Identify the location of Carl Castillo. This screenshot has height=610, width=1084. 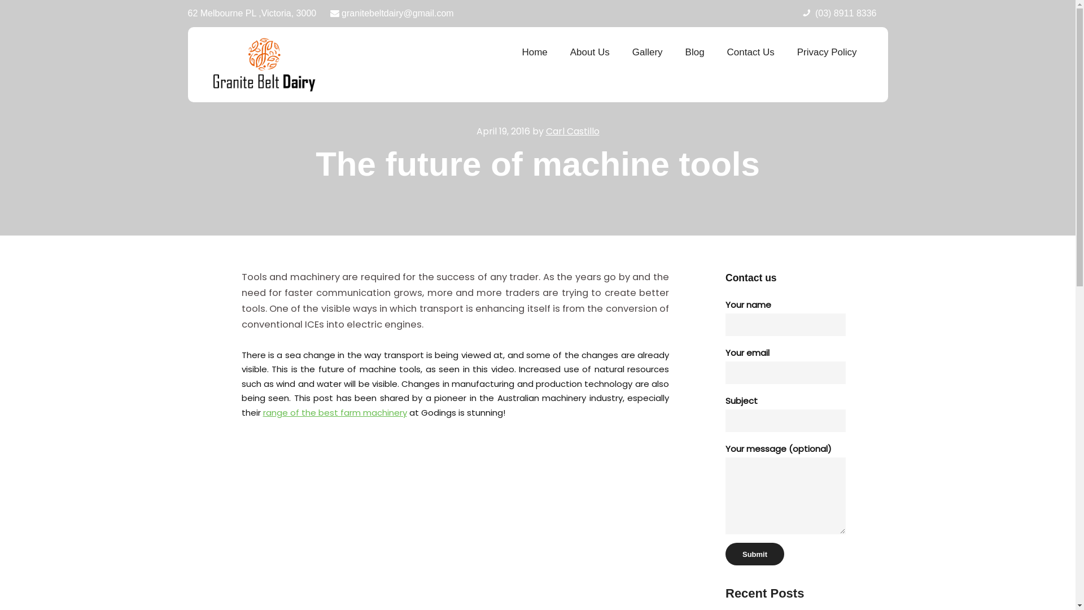
(572, 131).